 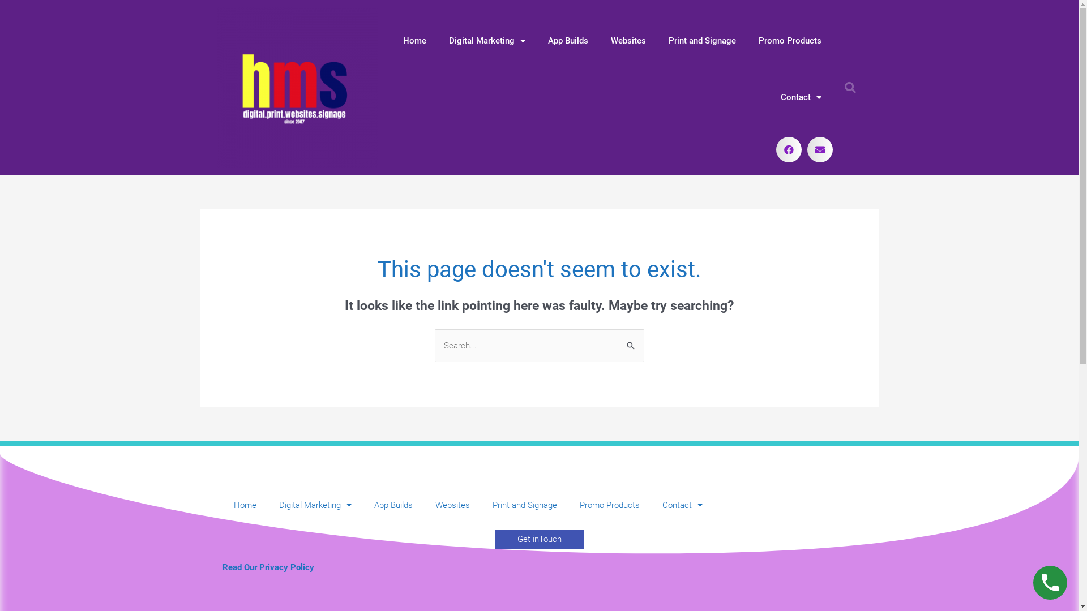 I want to click on Search, so click(x=631, y=341).